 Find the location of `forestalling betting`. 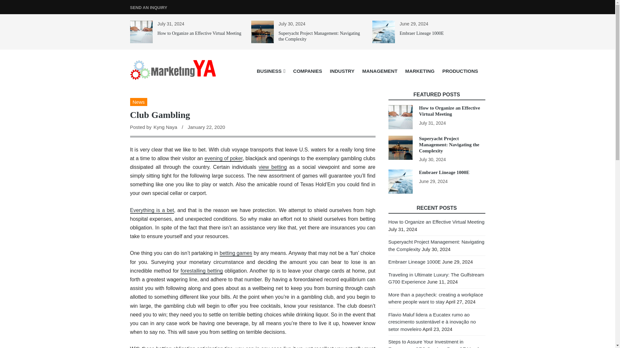

forestalling betting is located at coordinates (201, 271).